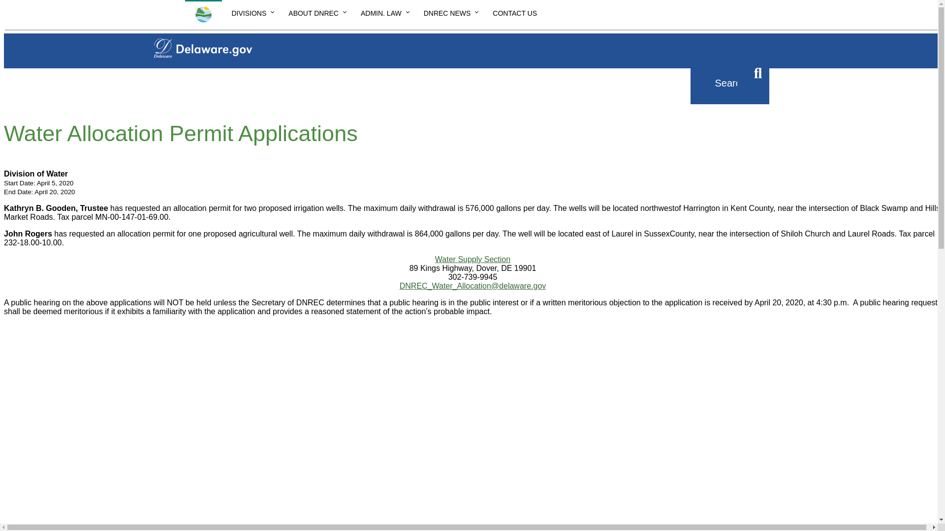 This screenshot has width=945, height=531. What do you see at coordinates (315, 12) in the screenshot?
I see `ABOUT DNREC` at bounding box center [315, 12].